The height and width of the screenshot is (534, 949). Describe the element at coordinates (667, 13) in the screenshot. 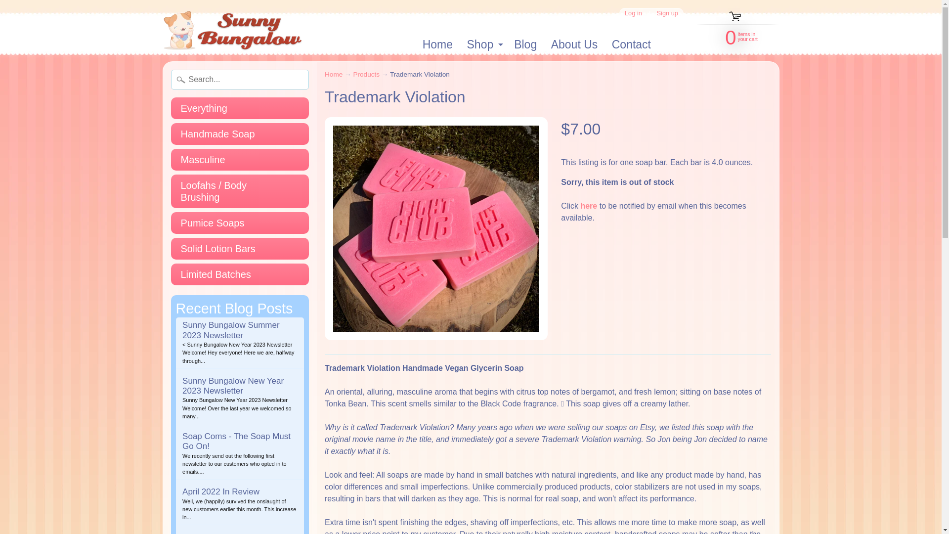

I see `Back to the home page` at that location.